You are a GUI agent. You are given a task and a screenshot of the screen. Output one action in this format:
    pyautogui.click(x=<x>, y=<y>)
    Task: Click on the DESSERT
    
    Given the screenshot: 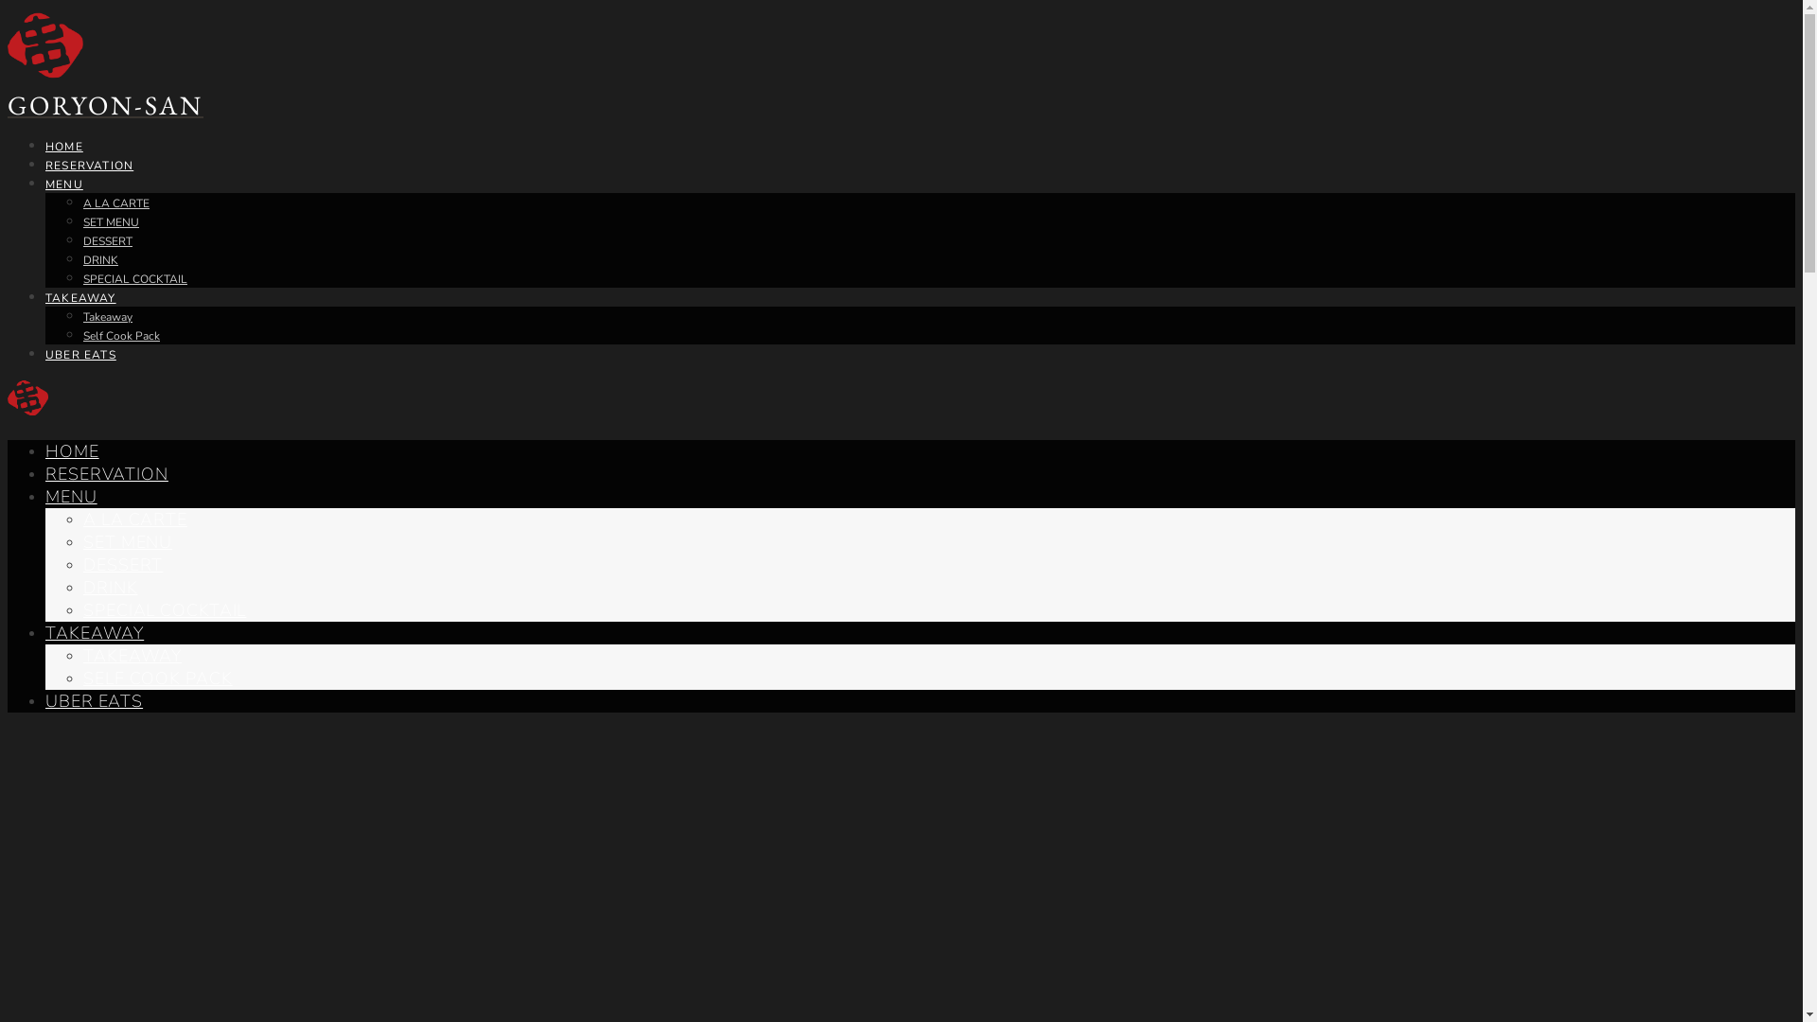 What is the action you would take?
    pyautogui.click(x=123, y=565)
    